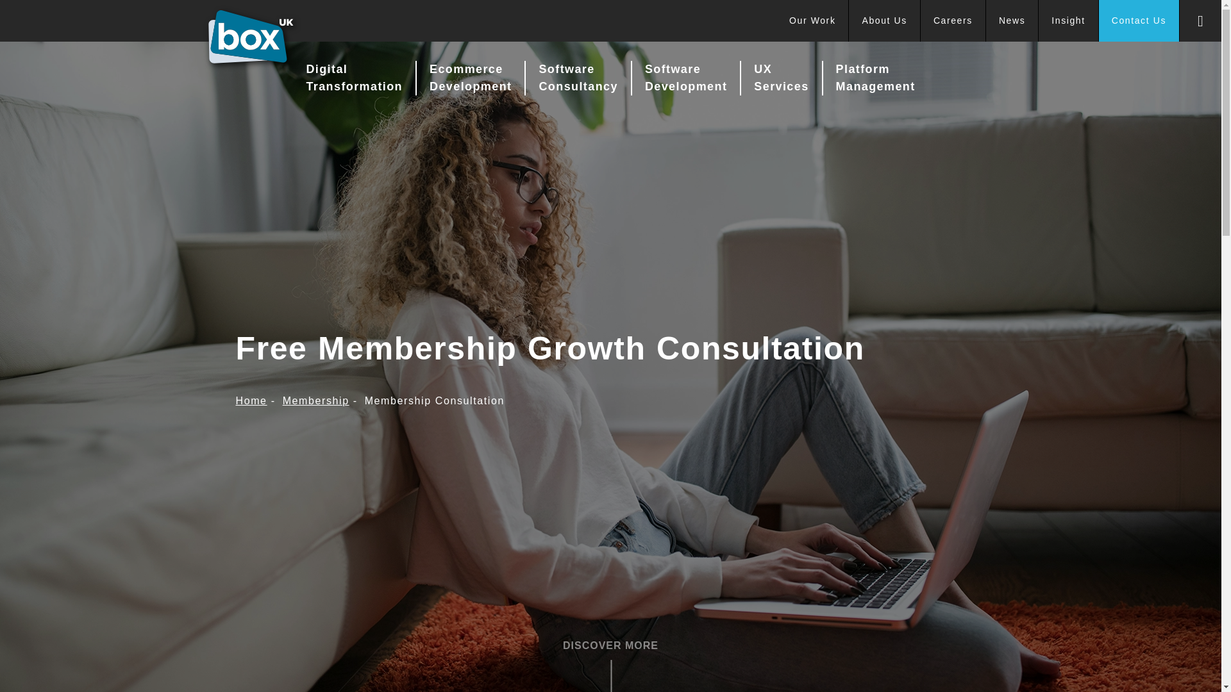  What do you see at coordinates (953, 21) in the screenshot?
I see `Careers` at bounding box center [953, 21].